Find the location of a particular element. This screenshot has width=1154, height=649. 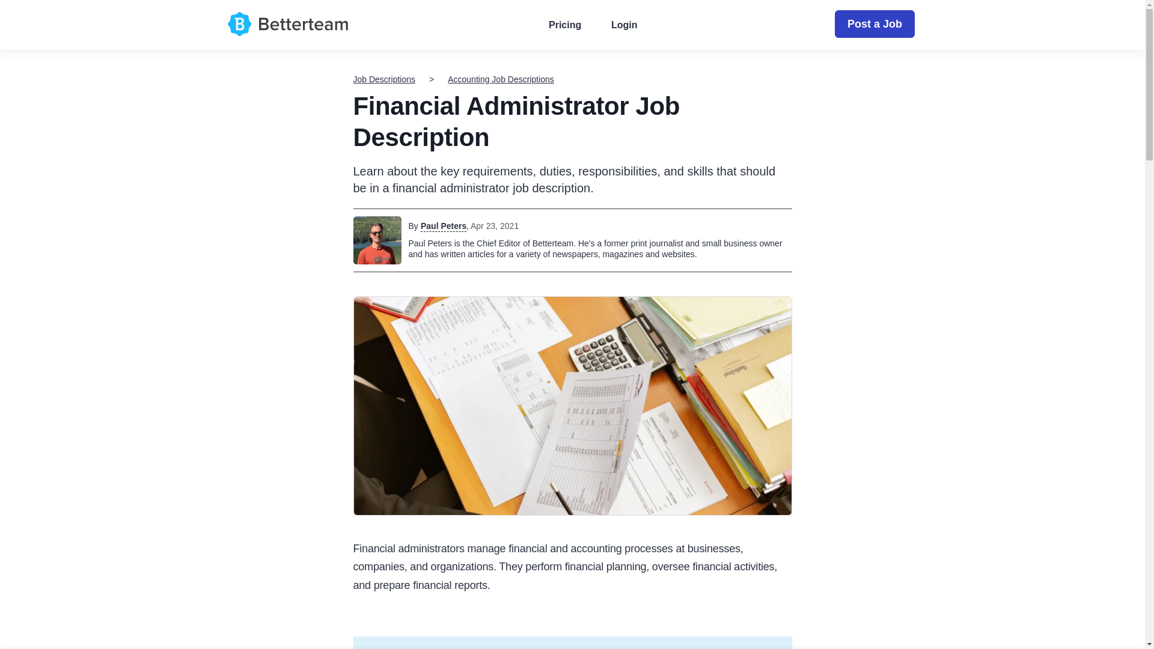

Login is located at coordinates (624, 25).